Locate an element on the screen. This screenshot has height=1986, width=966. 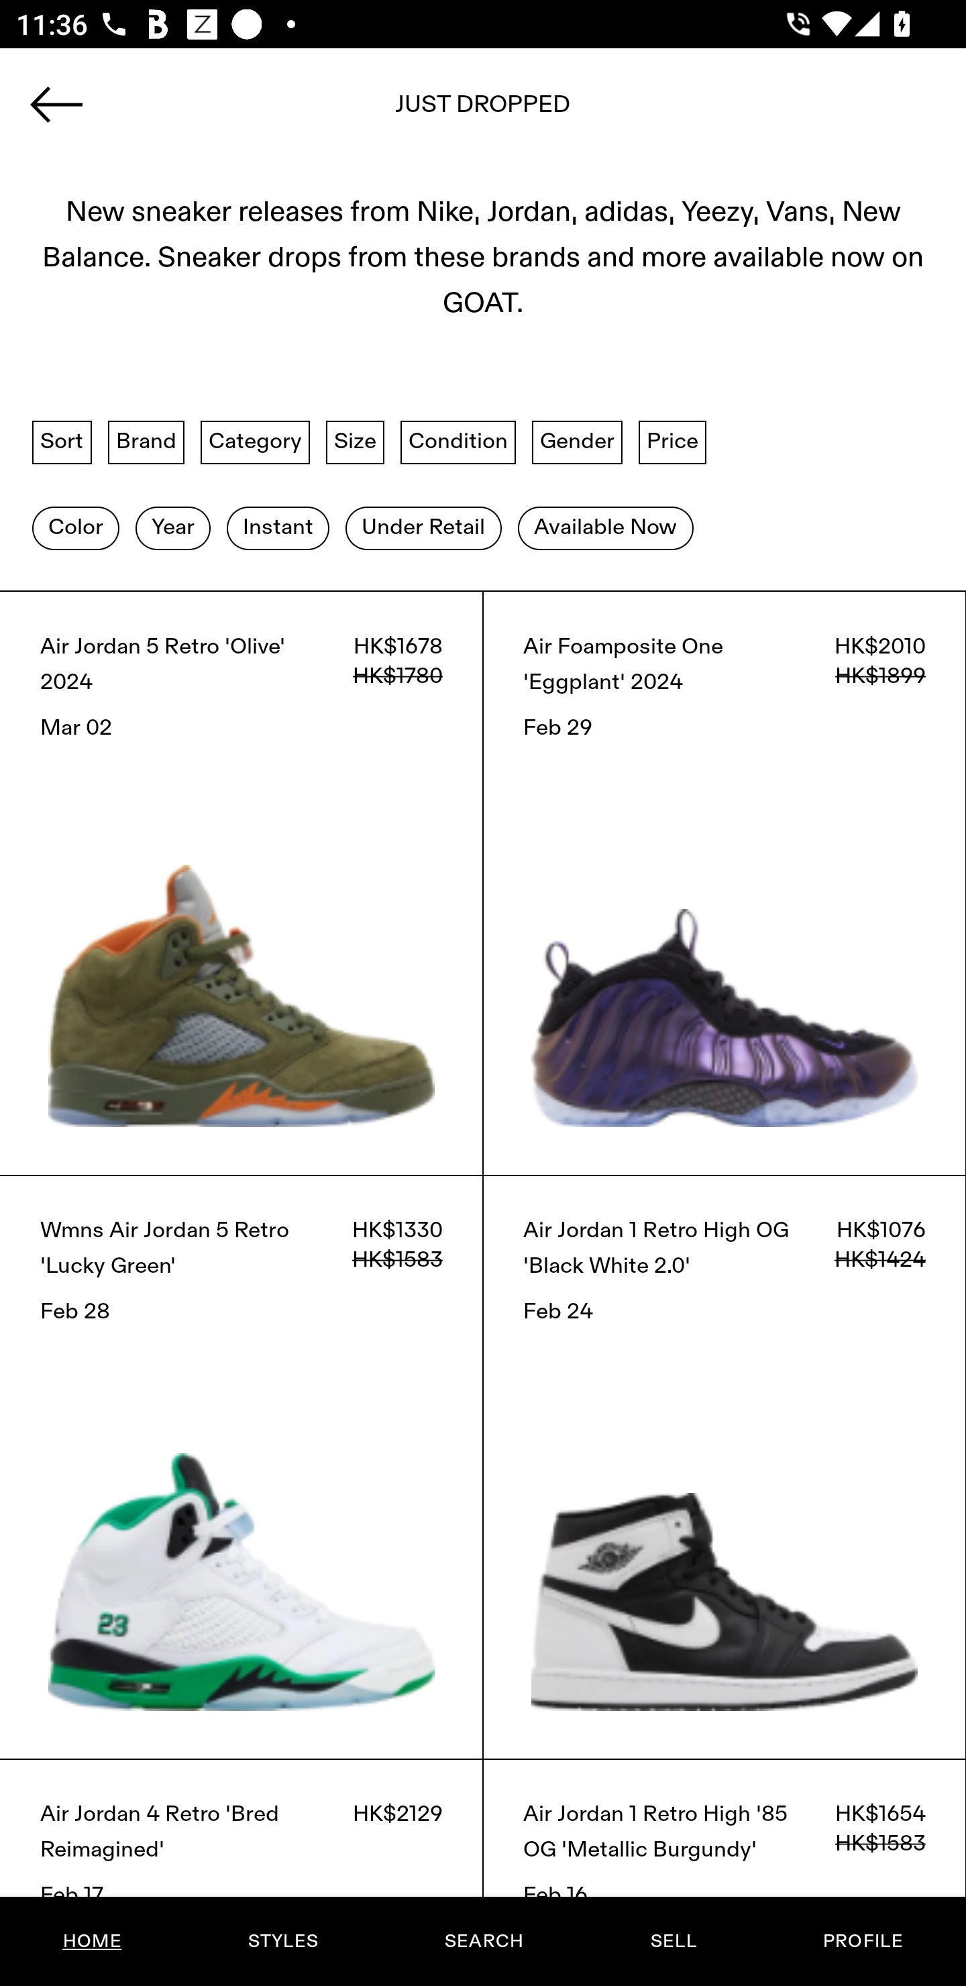
Condition is located at coordinates (458, 441).